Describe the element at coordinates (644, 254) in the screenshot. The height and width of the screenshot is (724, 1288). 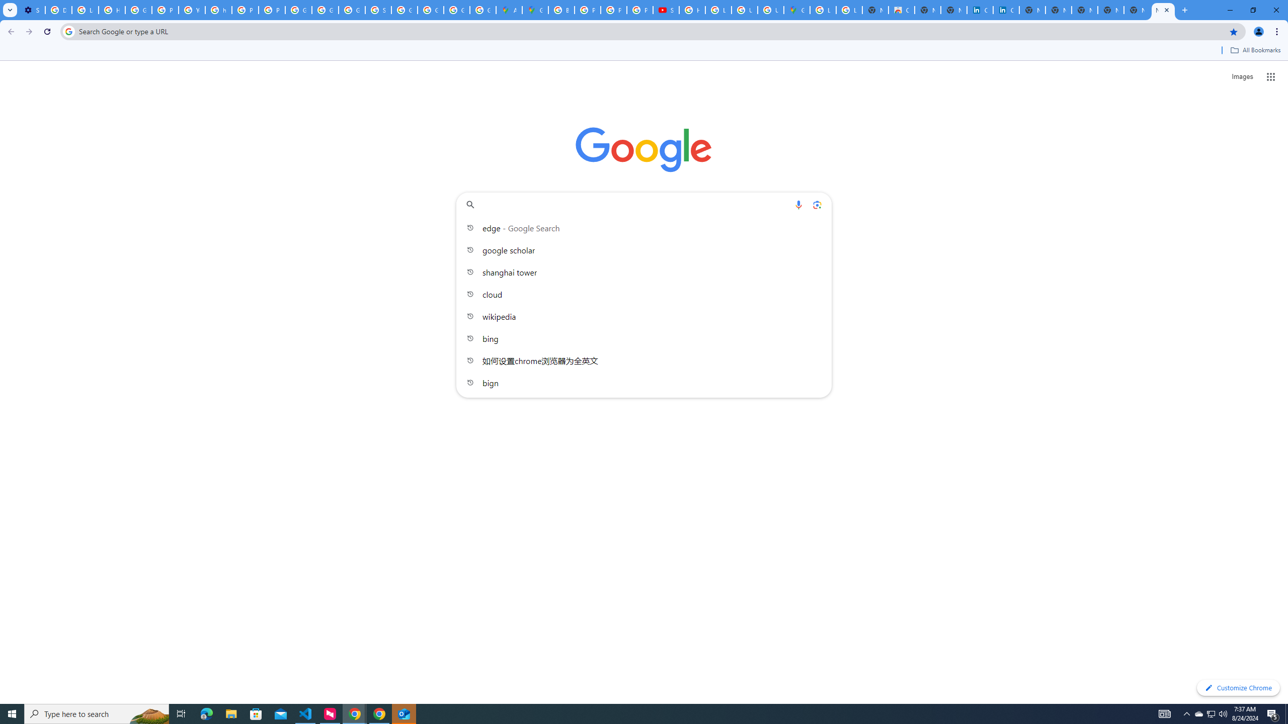
I see `Add shortcut` at that location.